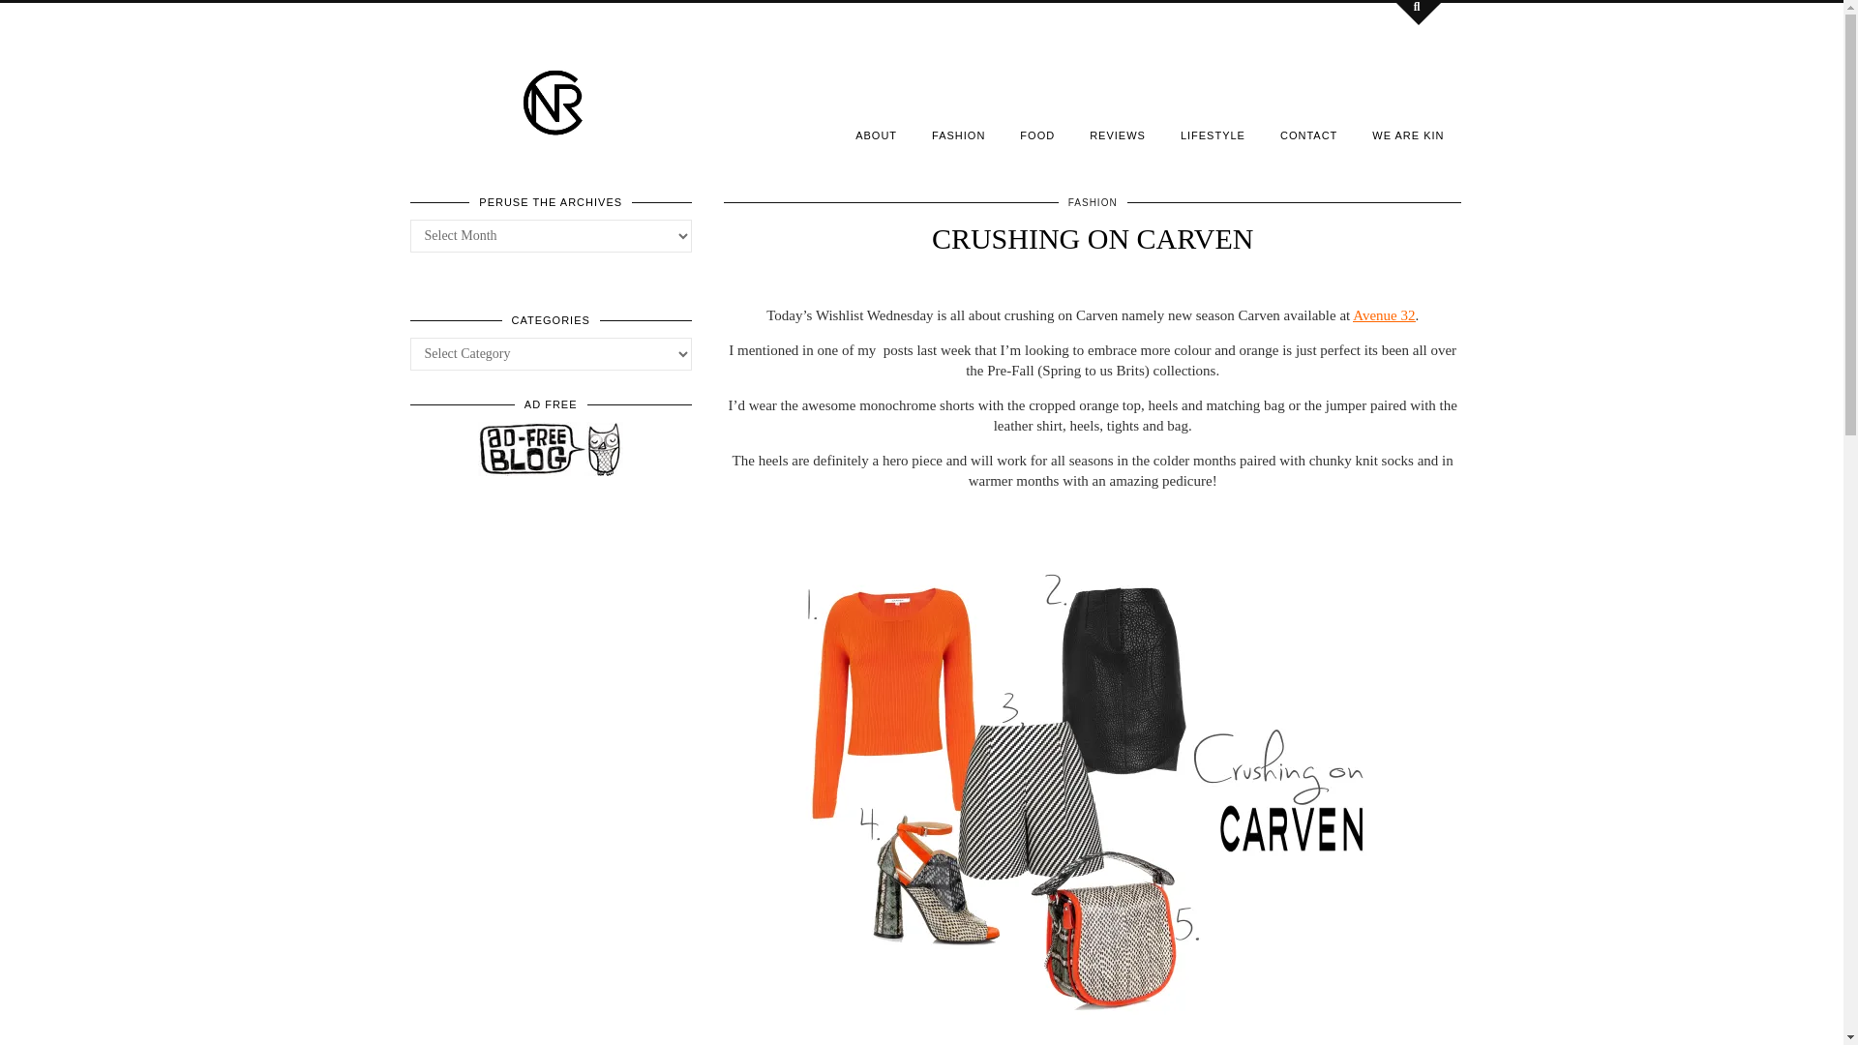 The height and width of the screenshot is (1045, 1858). Describe the element at coordinates (1407, 134) in the screenshot. I see `WE ARE KIN` at that location.